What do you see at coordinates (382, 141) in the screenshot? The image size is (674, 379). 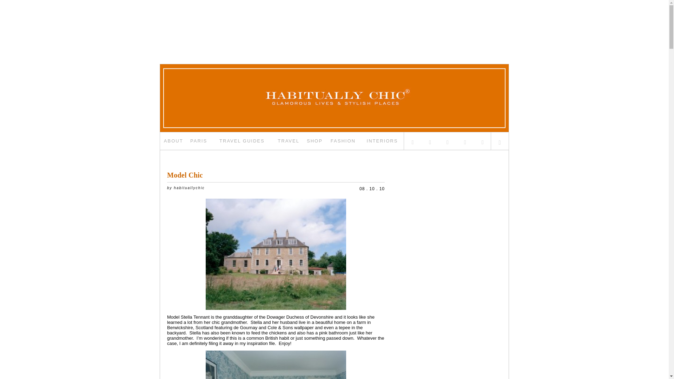 I see `INTERIORS` at bounding box center [382, 141].